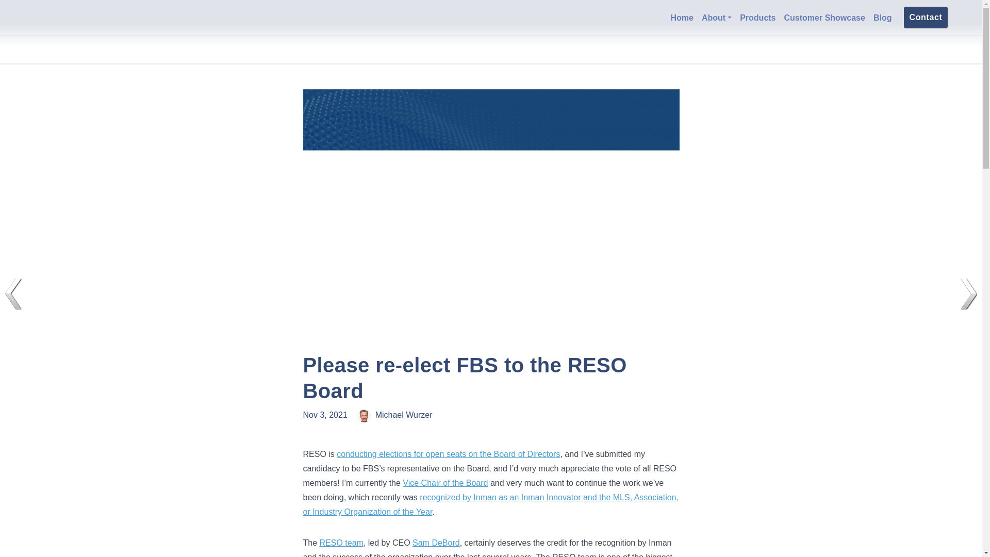  I want to click on Customer Showcase, so click(824, 18).